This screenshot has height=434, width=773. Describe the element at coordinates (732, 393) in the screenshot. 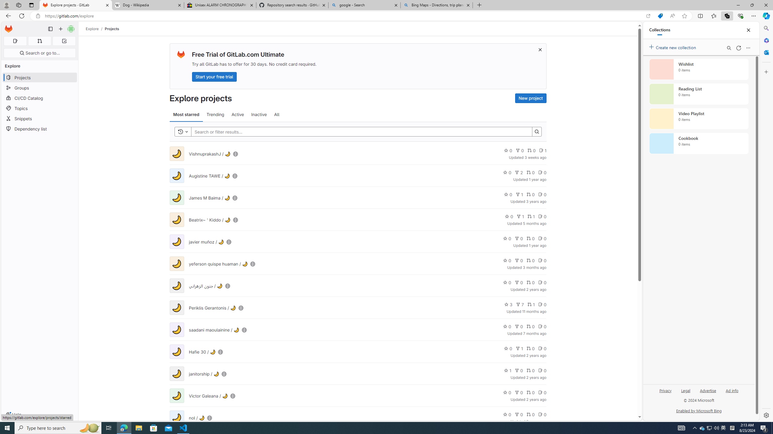

I see `Ad info` at that location.